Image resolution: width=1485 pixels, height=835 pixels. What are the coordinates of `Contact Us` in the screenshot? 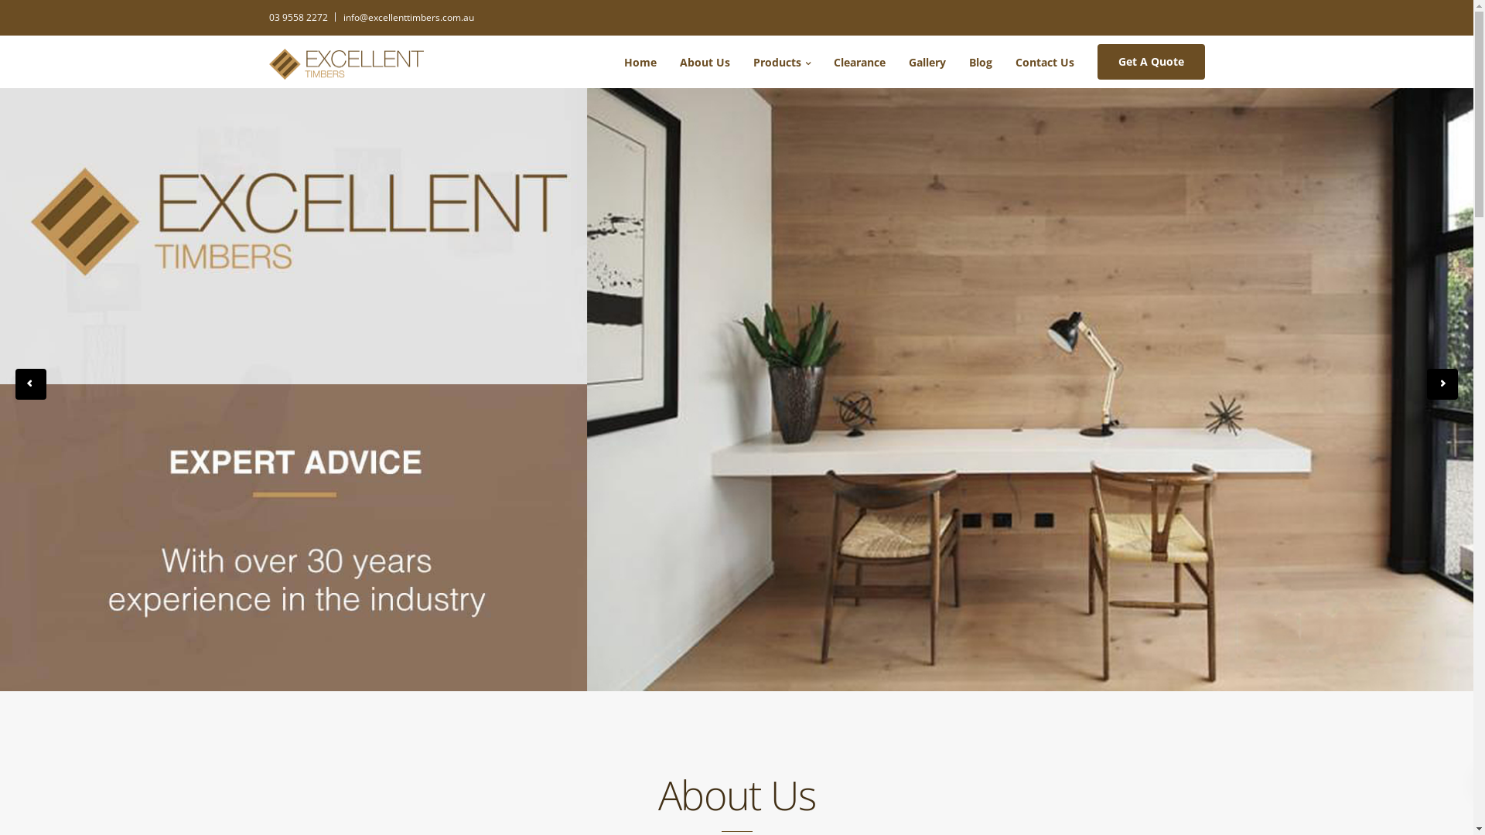 It's located at (1045, 62).